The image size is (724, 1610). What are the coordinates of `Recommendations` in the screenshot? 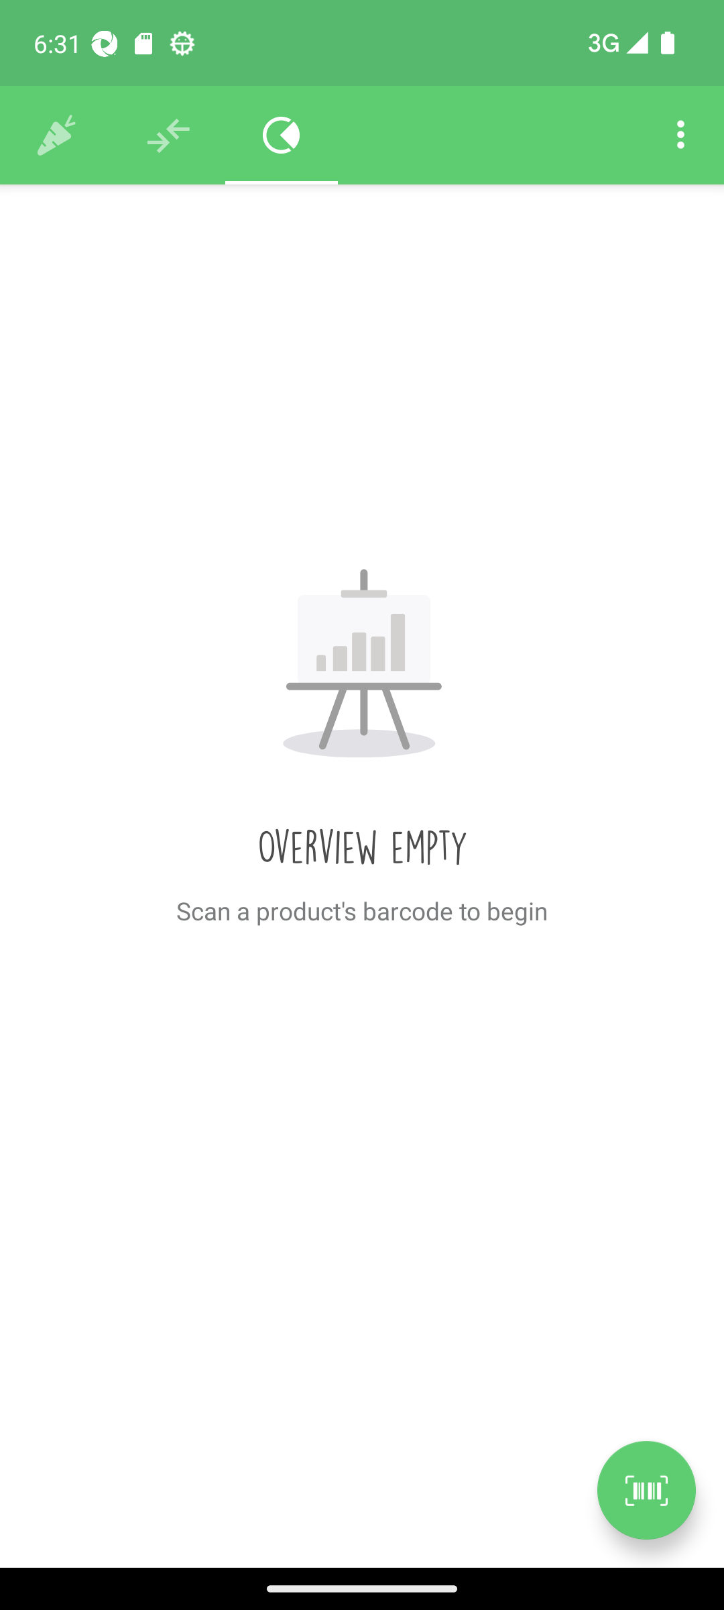 It's located at (169, 136).